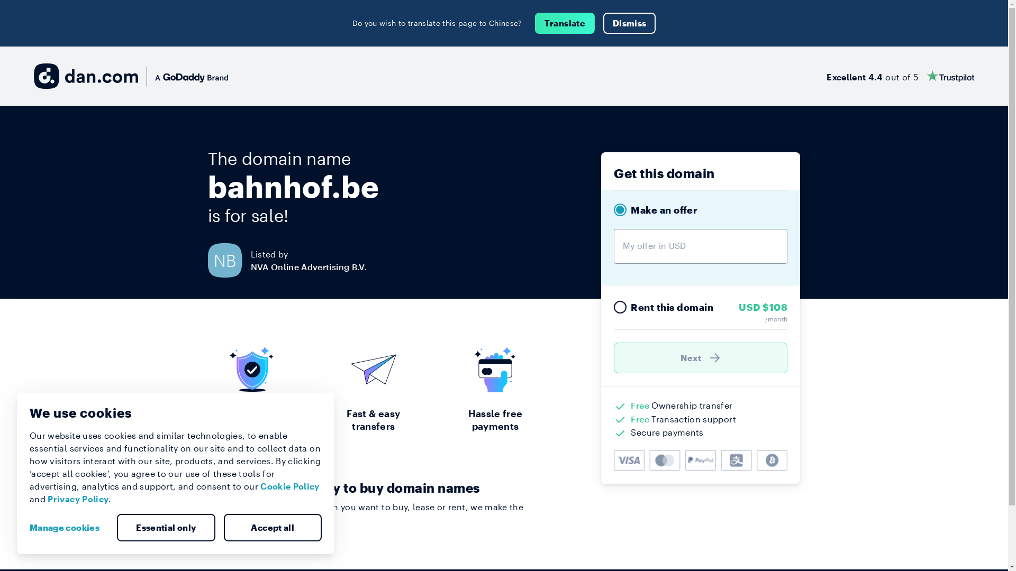 This screenshot has width=1016, height=571. Describe the element at coordinates (630, 23) in the screenshot. I see `Dismiss` at that location.